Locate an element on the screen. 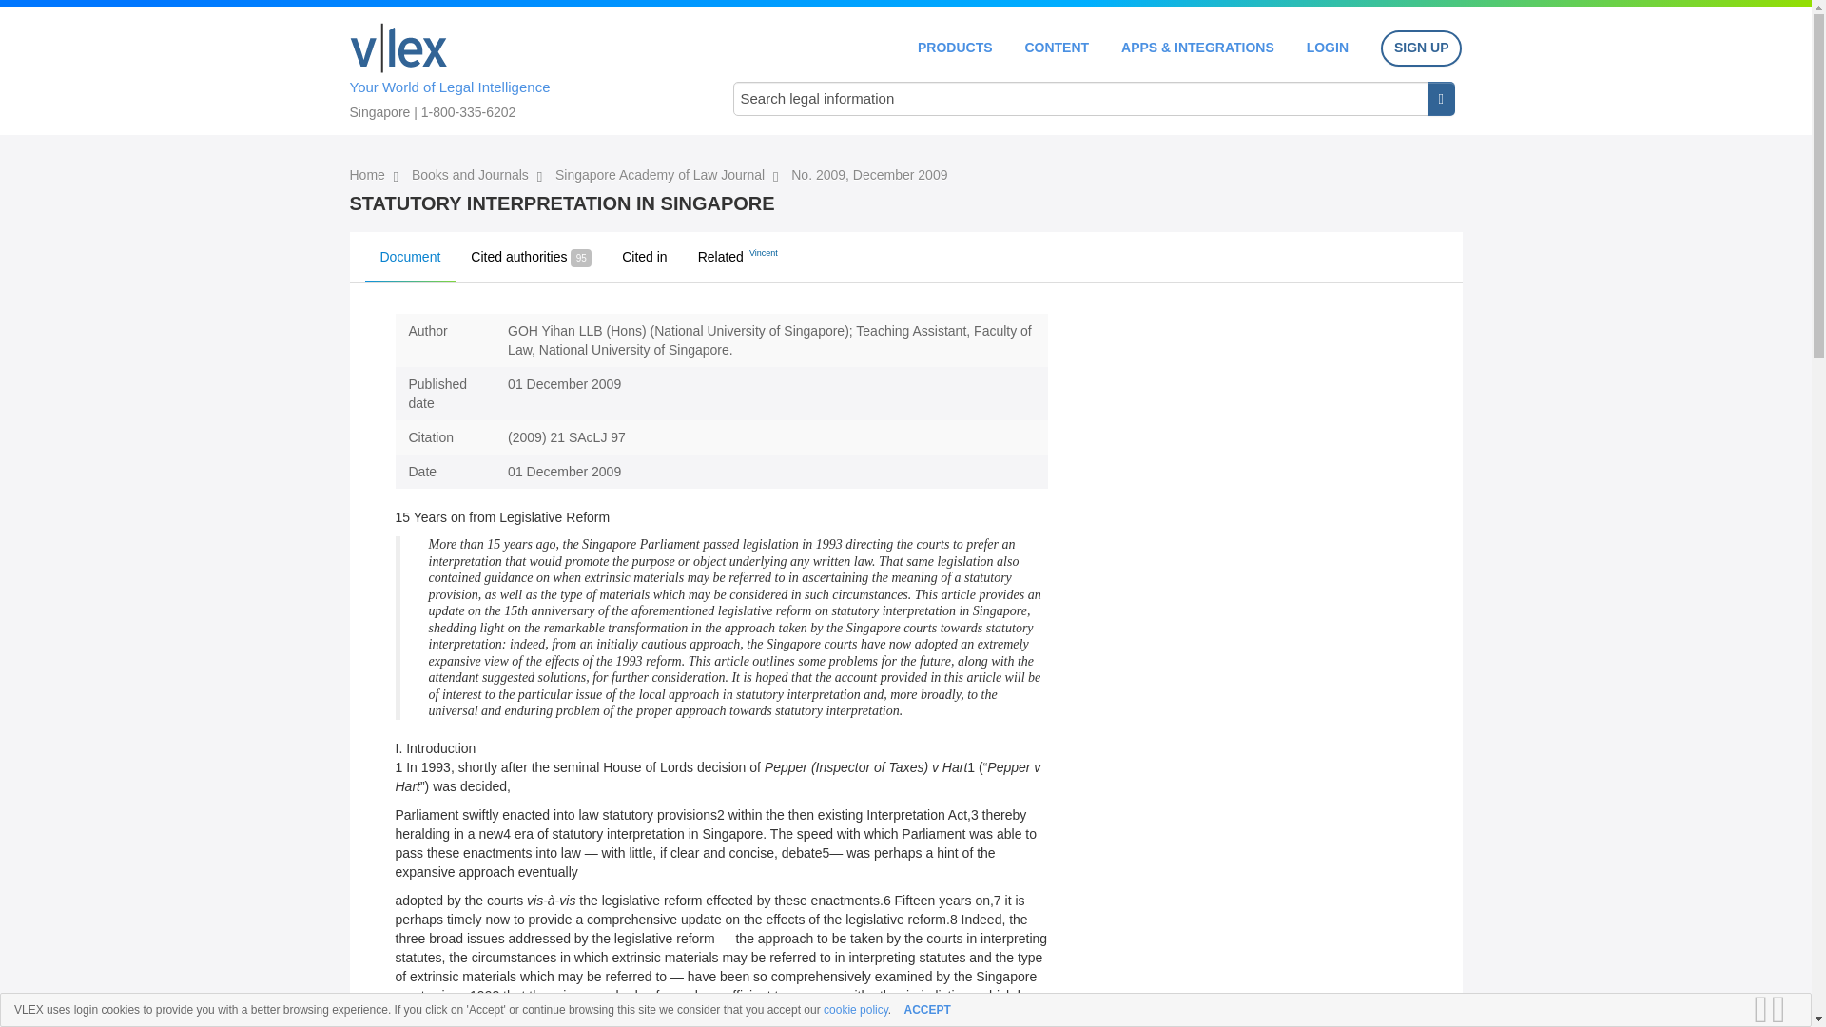  PRODUCTS is located at coordinates (955, 48).